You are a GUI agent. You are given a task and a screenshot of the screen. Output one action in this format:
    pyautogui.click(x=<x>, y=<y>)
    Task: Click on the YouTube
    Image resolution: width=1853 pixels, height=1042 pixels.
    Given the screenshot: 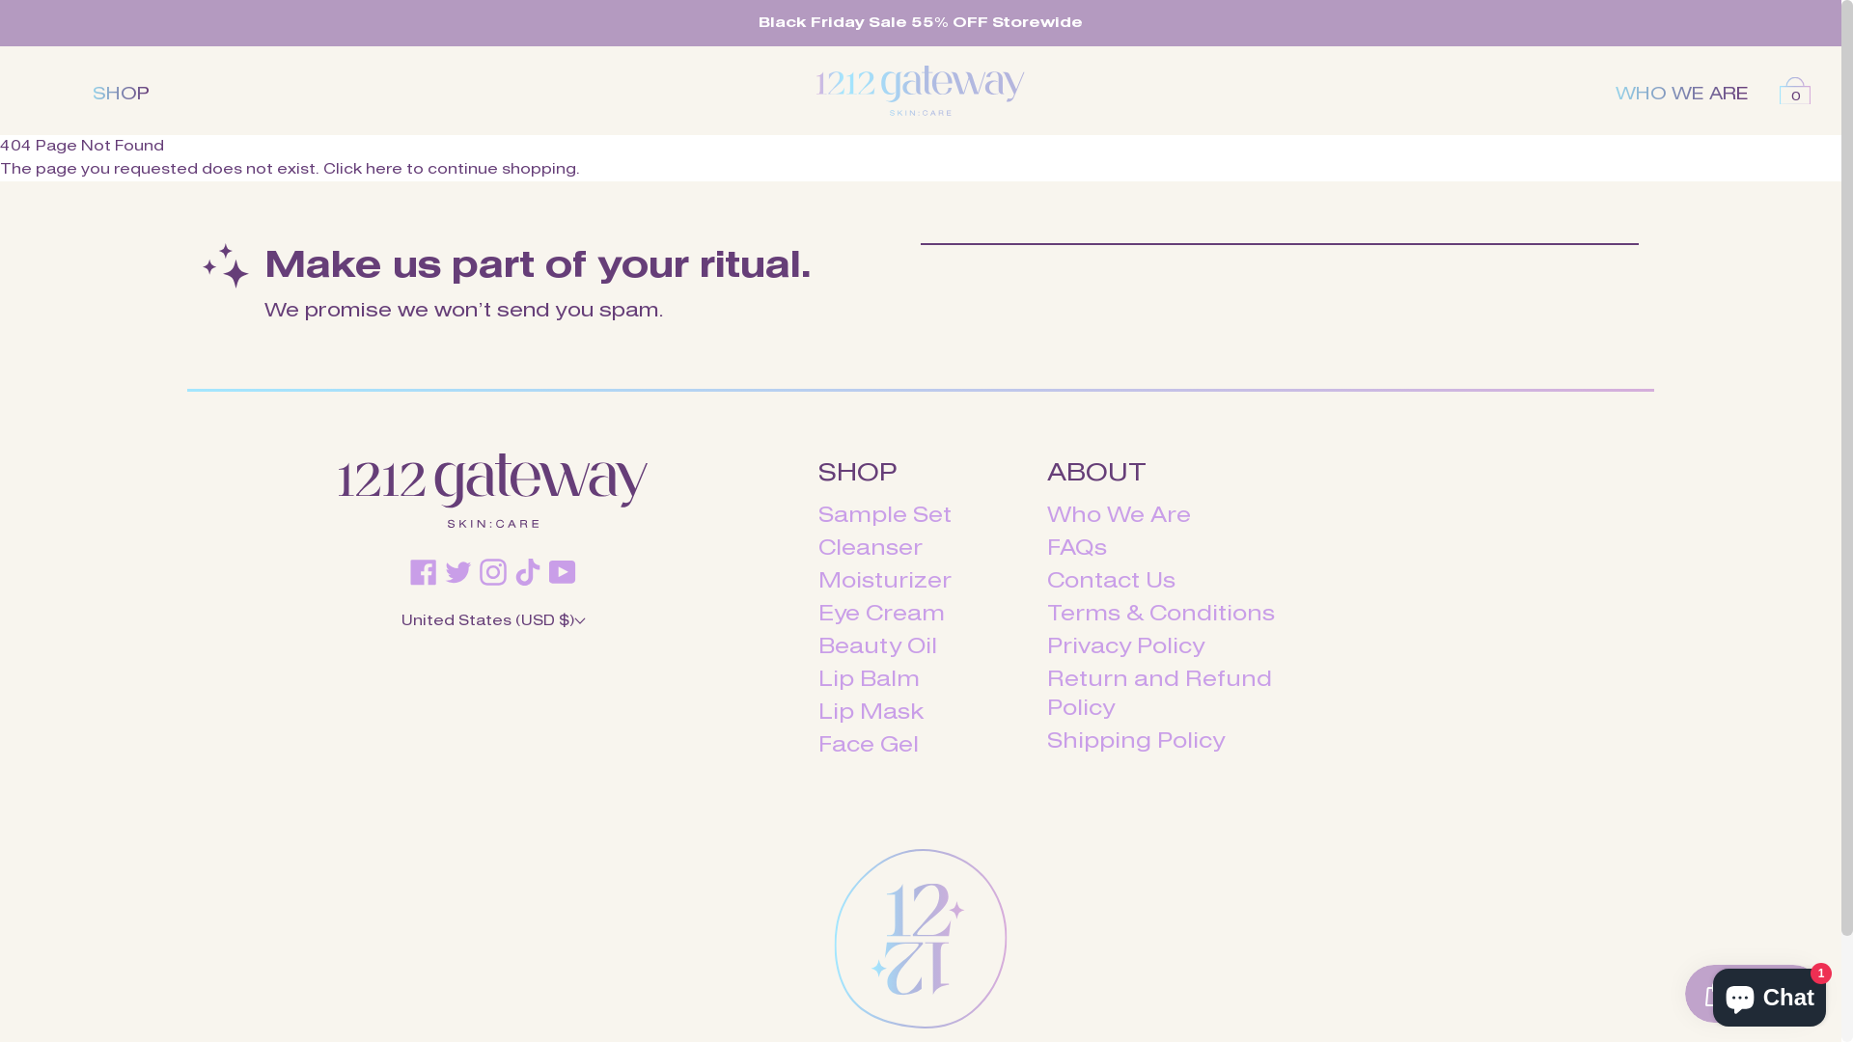 What is the action you would take?
    pyautogui.click(x=563, y=572)
    